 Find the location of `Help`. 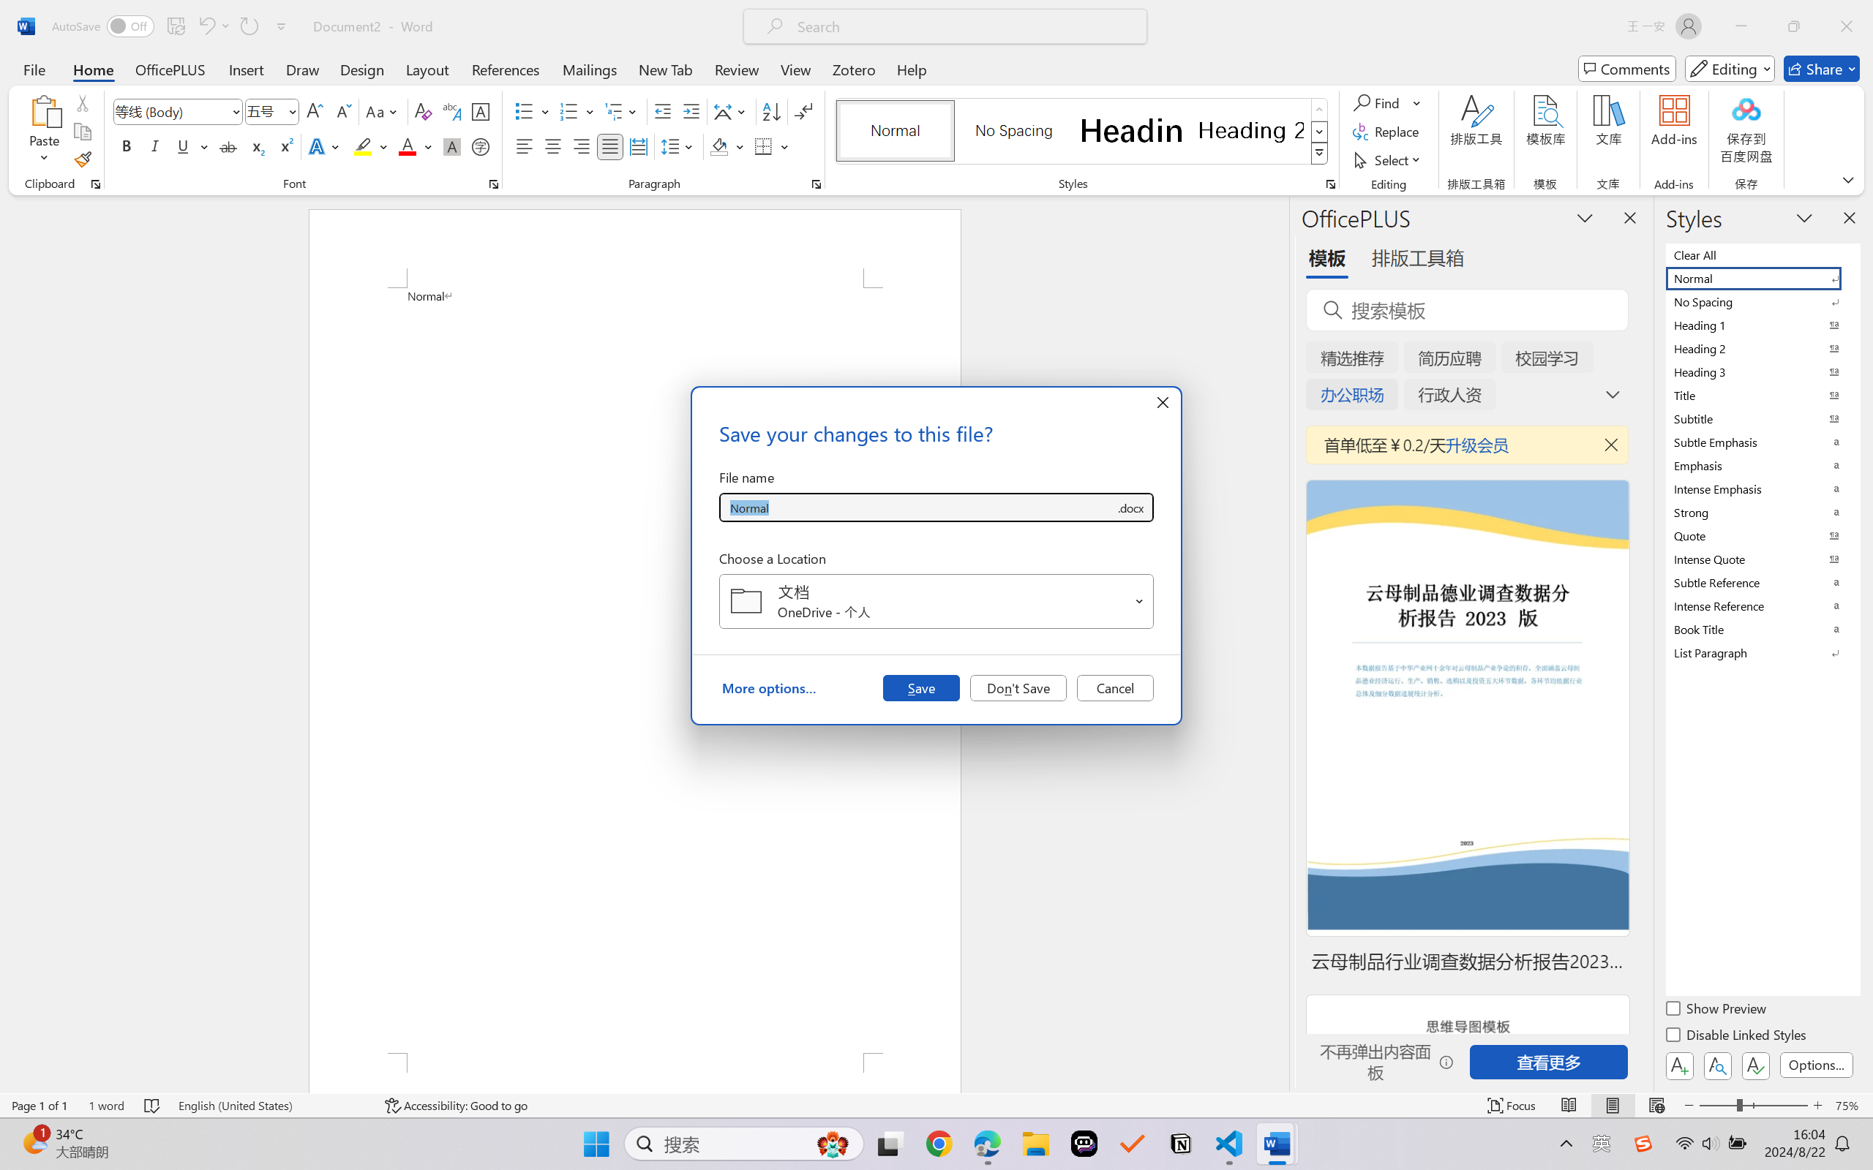

Help is located at coordinates (911, 69).